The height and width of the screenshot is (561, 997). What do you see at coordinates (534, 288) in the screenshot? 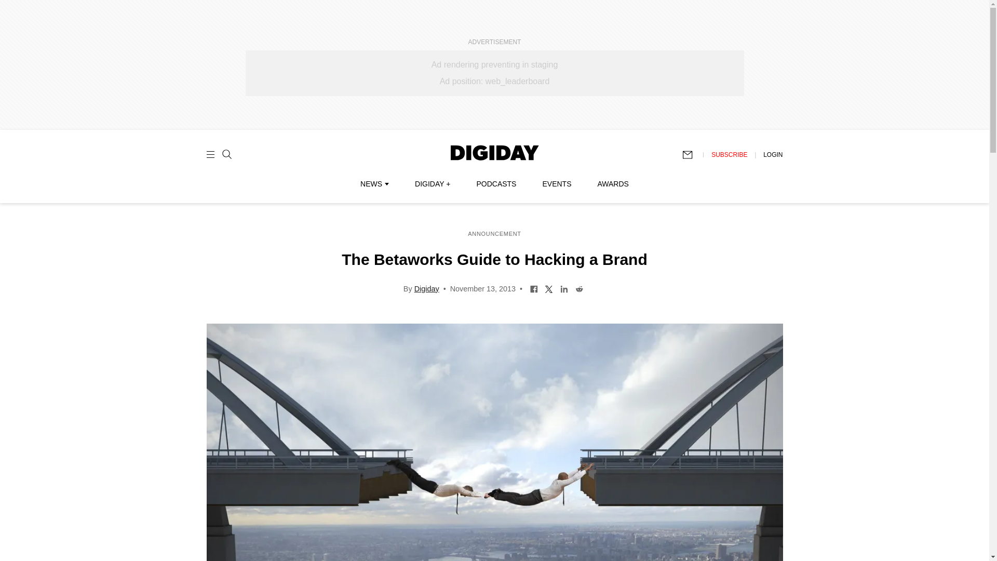
I see `Share on Facebook` at bounding box center [534, 288].